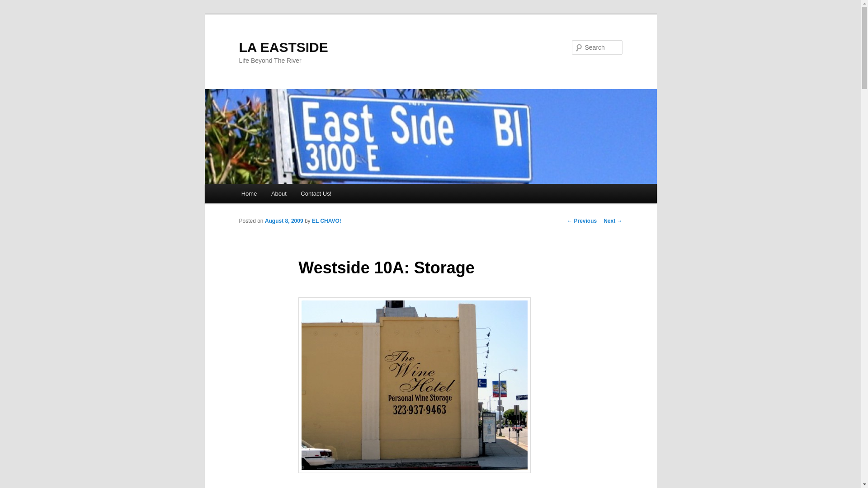 This screenshot has height=488, width=868. I want to click on Search, so click(14, 5).